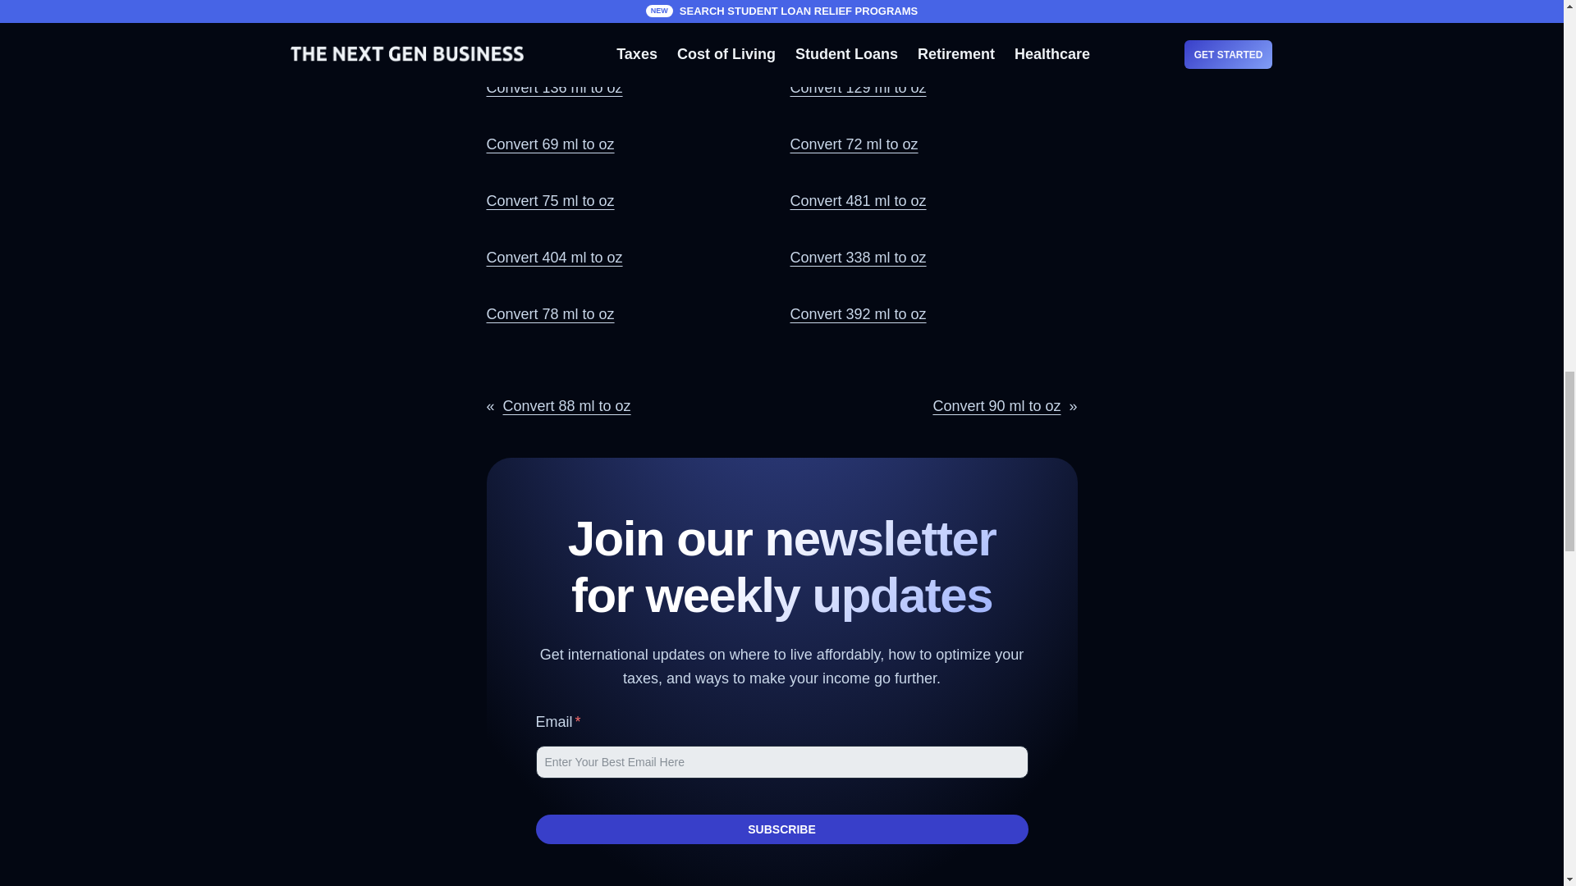  Describe the element at coordinates (553, 87) in the screenshot. I see `Convert 136 ml to oz` at that location.